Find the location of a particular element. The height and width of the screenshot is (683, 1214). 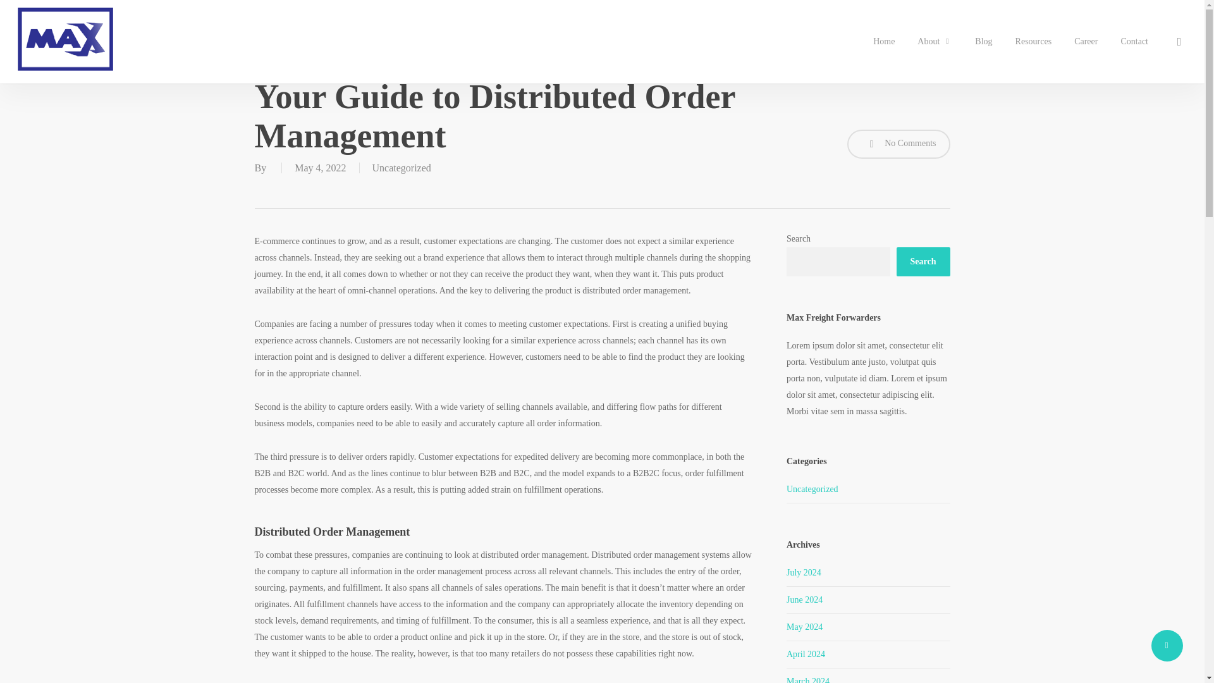

Home is located at coordinates (884, 42).